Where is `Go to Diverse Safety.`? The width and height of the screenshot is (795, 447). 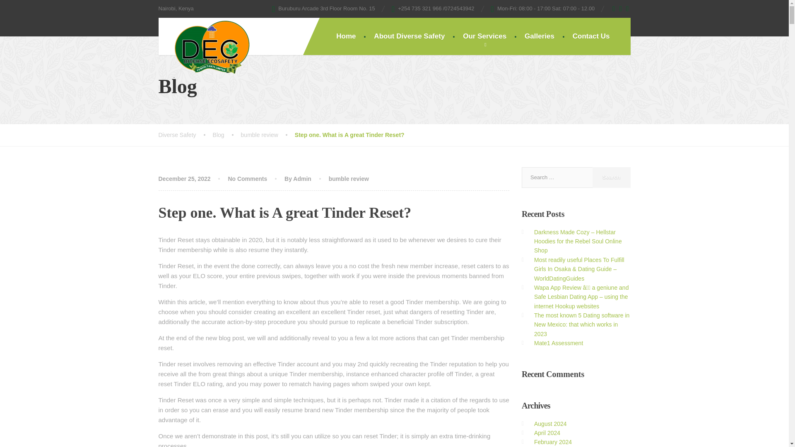 Go to Diverse Safety. is located at coordinates (185, 135).